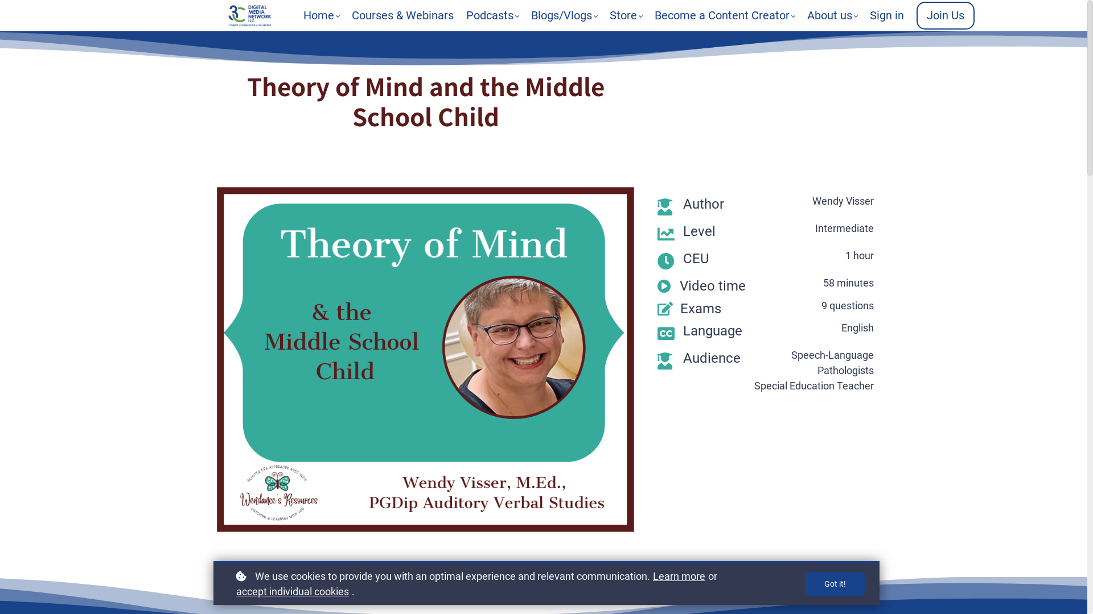 This screenshot has width=1093, height=614. What do you see at coordinates (725, 16) in the screenshot?
I see `Become a Content Creator` at bounding box center [725, 16].